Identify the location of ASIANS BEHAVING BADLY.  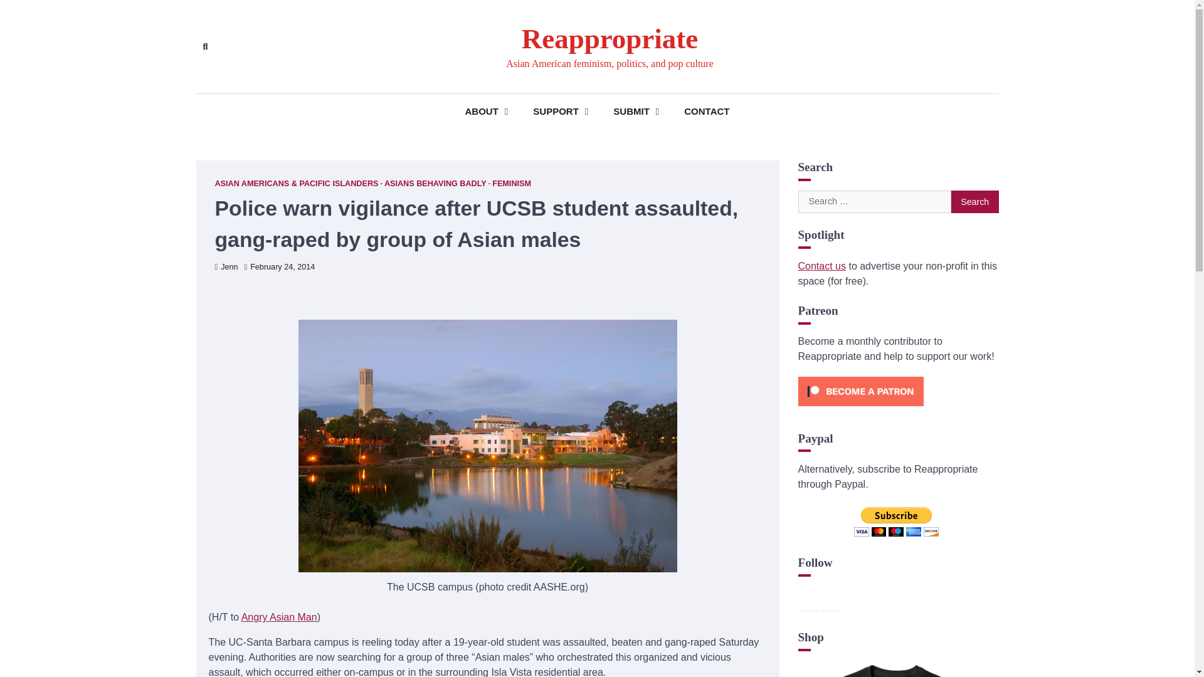
(436, 184).